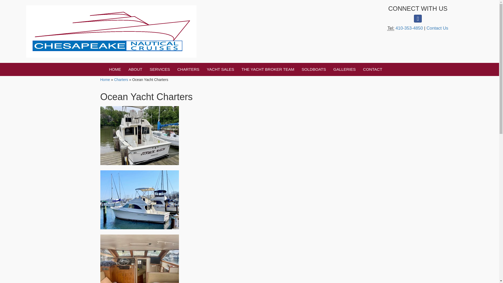 This screenshot has width=503, height=283. I want to click on GALLERIES, so click(344, 69).